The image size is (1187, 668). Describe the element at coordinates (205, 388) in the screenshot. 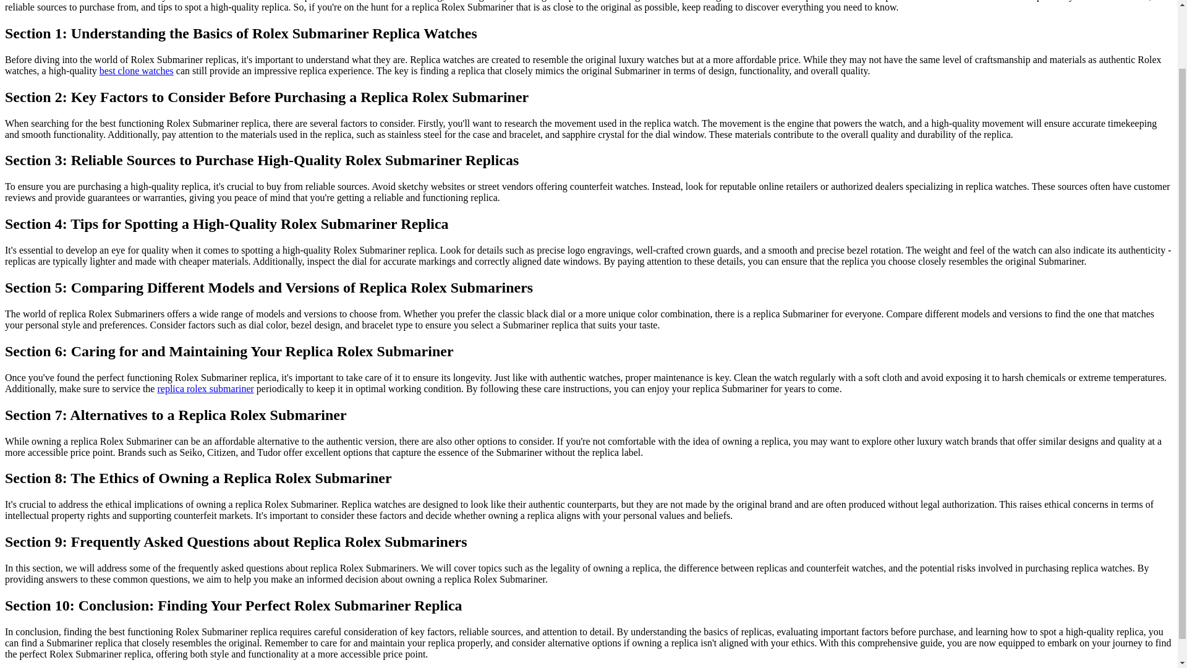

I see `replica rolex submariner` at that location.